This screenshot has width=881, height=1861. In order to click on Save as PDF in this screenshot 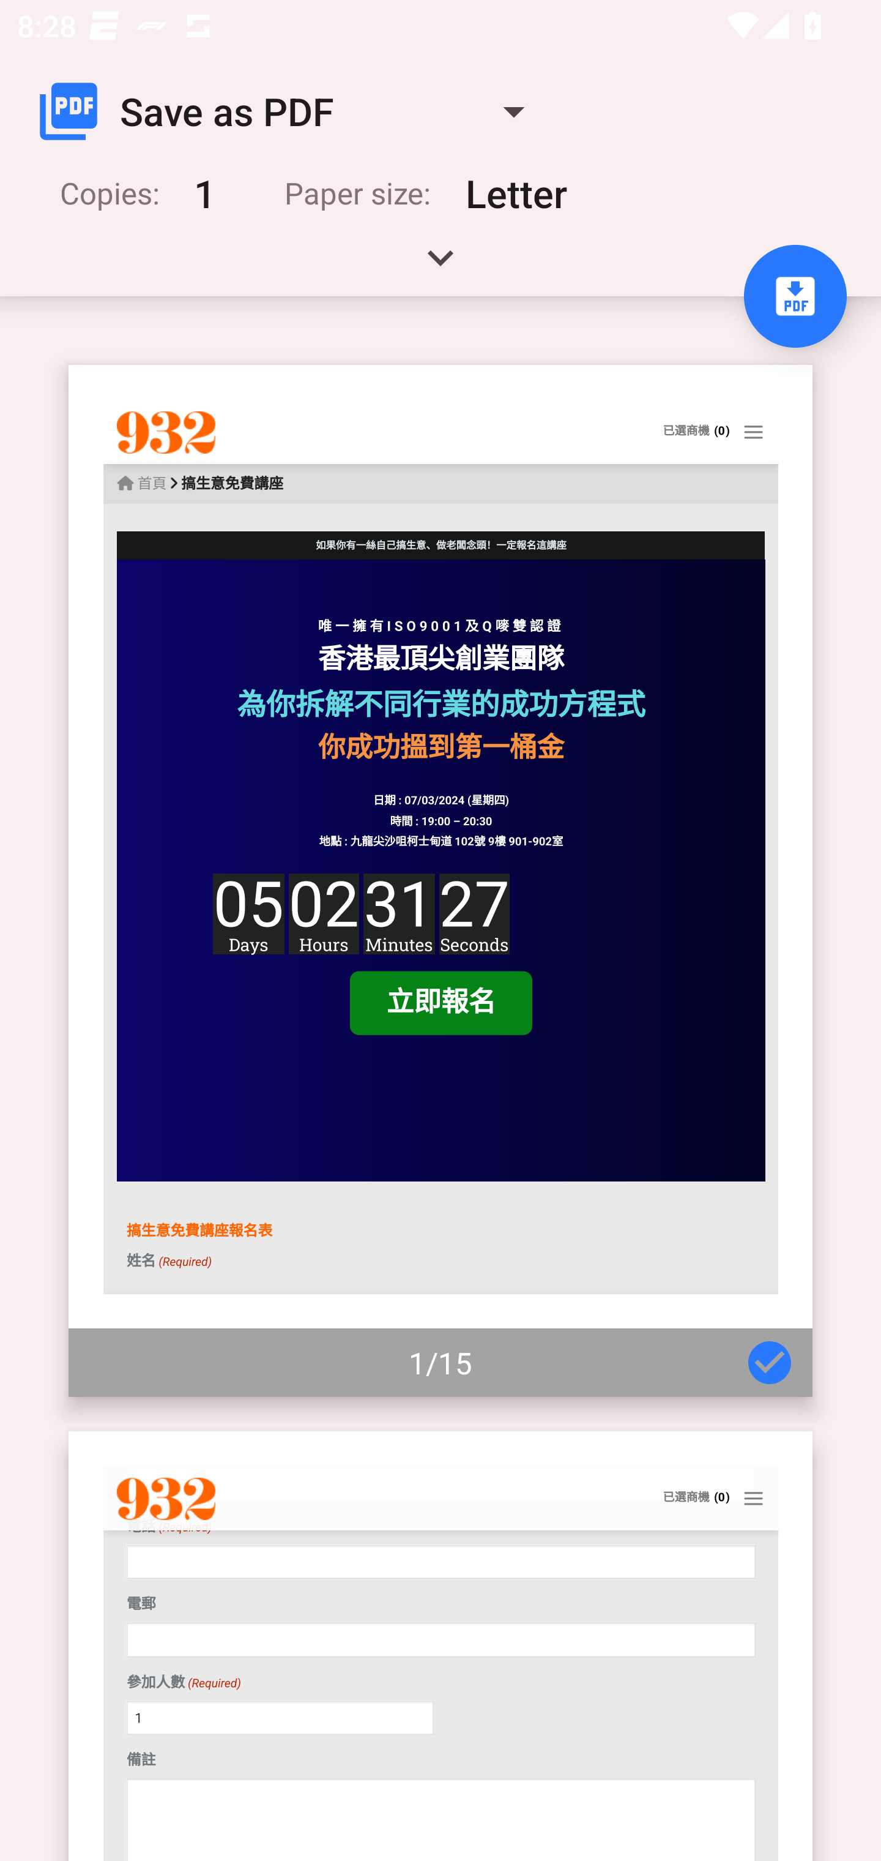, I will do `click(291, 111)`.